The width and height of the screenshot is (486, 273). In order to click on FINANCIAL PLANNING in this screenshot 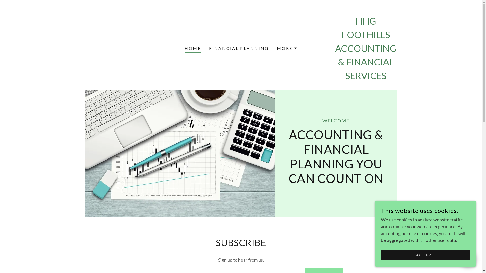, I will do `click(239, 48)`.